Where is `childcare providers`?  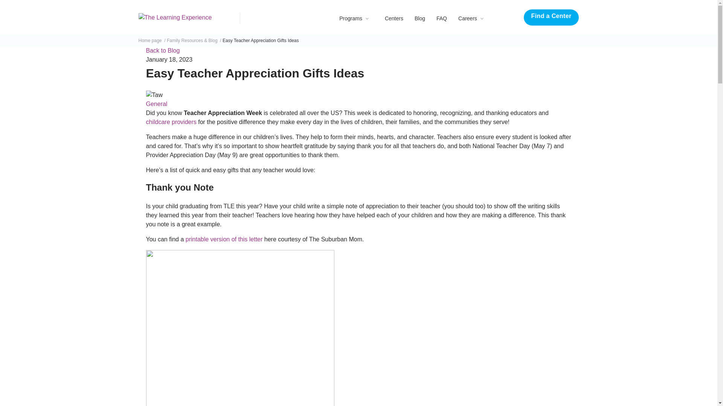
childcare providers is located at coordinates (171, 122).